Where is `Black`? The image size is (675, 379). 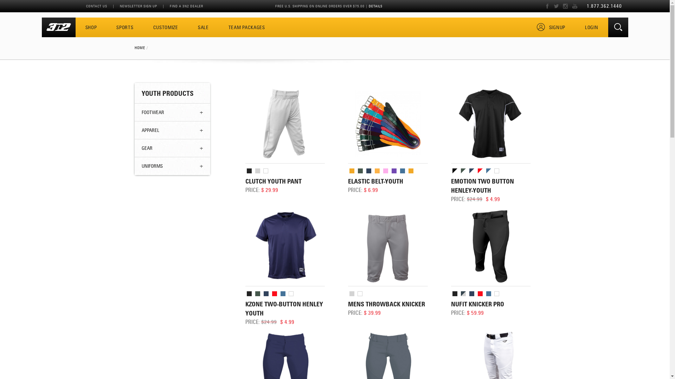
Black is located at coordinates (455, 294).